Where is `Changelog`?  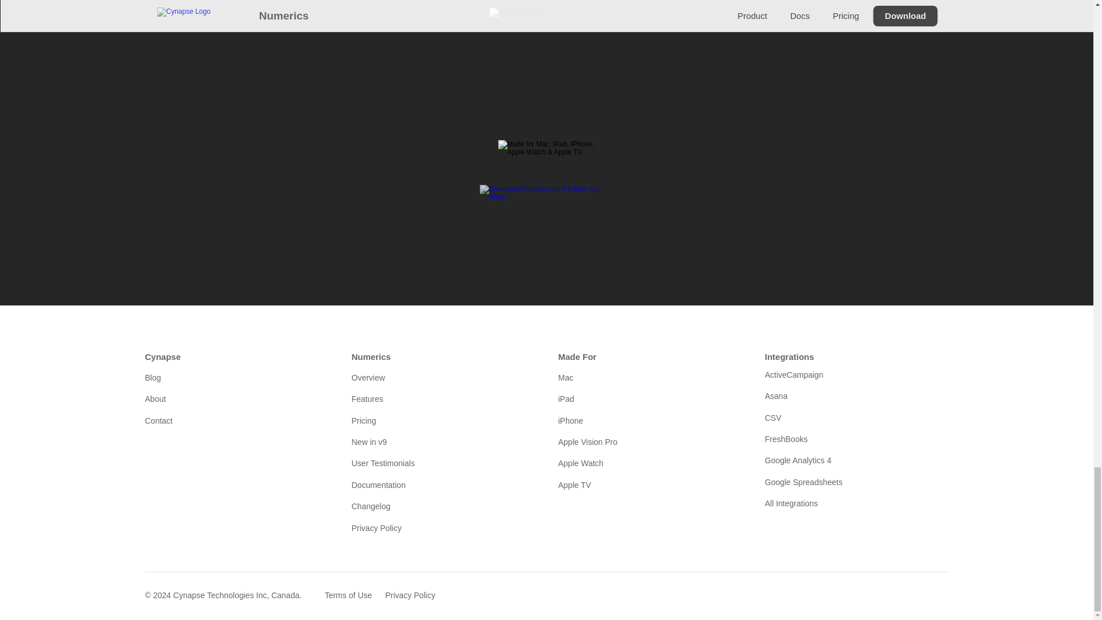
Changelog is located at coordinates (443, 506).